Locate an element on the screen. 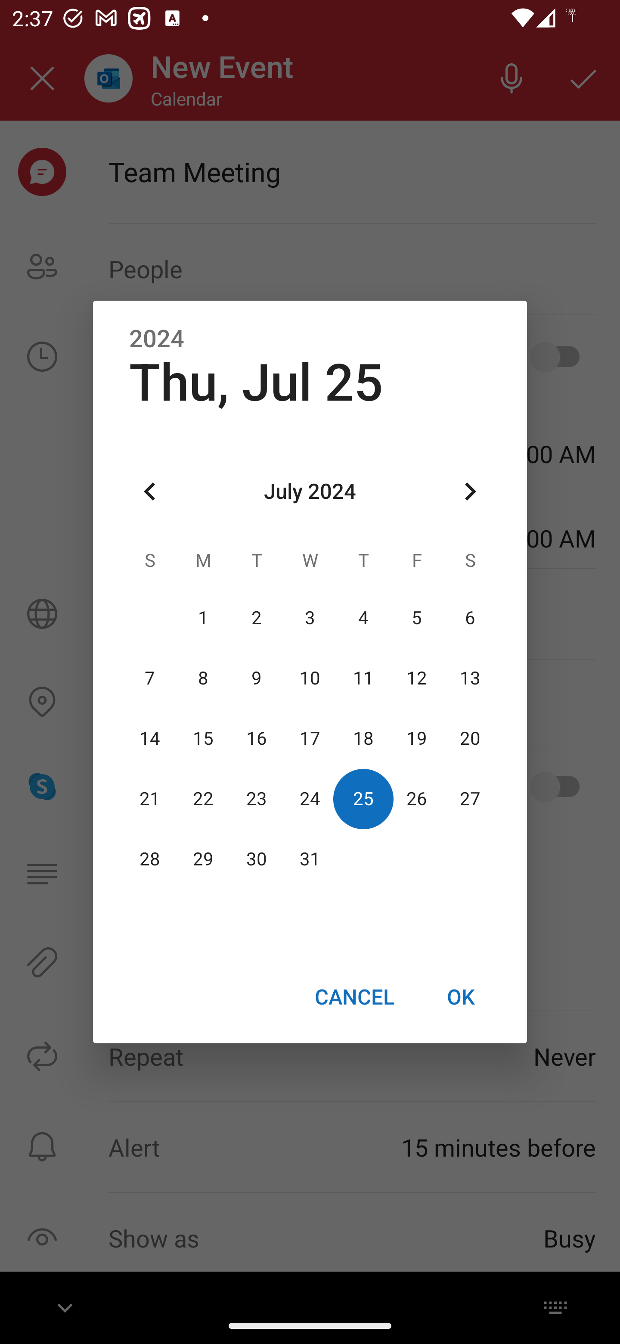  9 09 July 2024 is located at coordinates (257, 678).